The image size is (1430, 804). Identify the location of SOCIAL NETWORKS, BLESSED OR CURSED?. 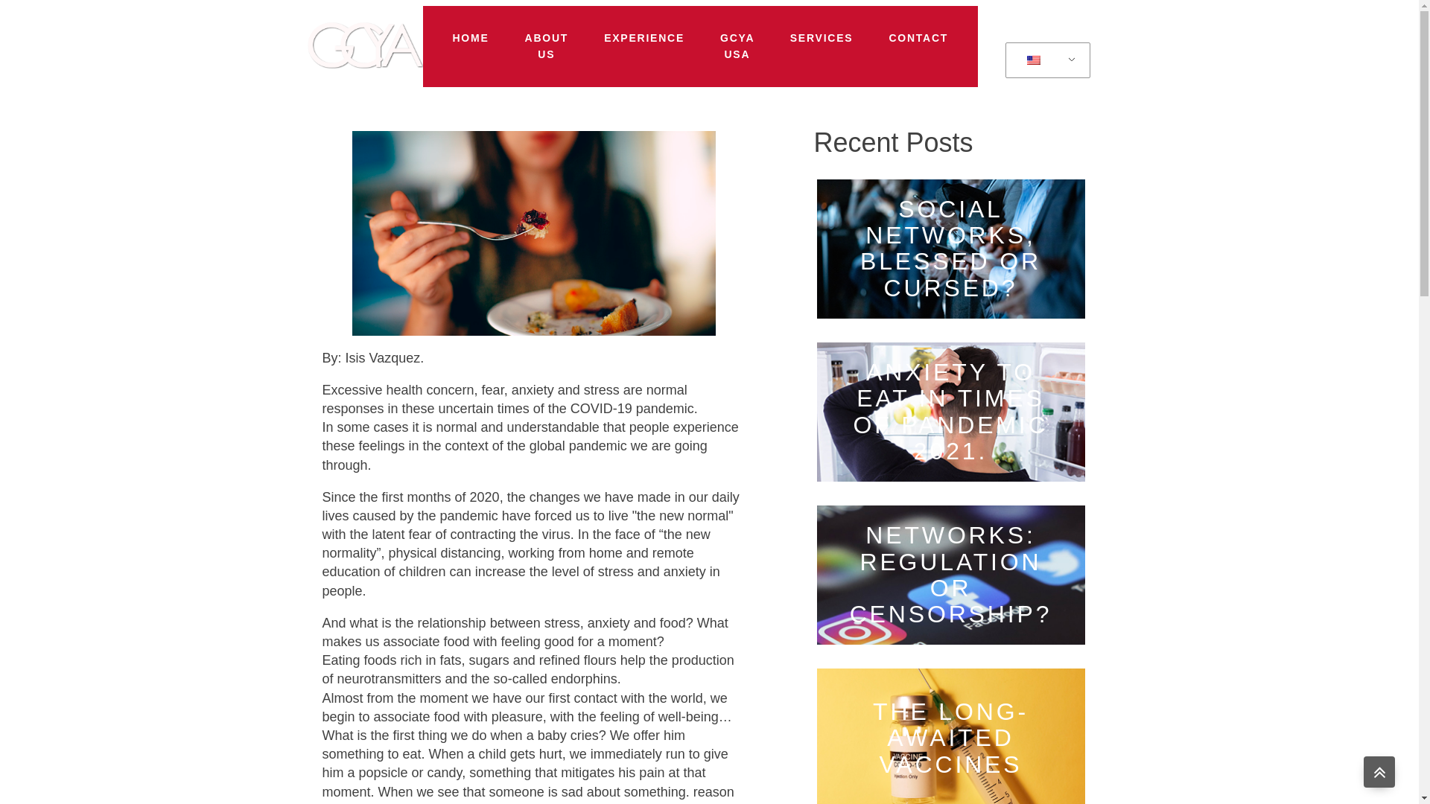
(950, 249).